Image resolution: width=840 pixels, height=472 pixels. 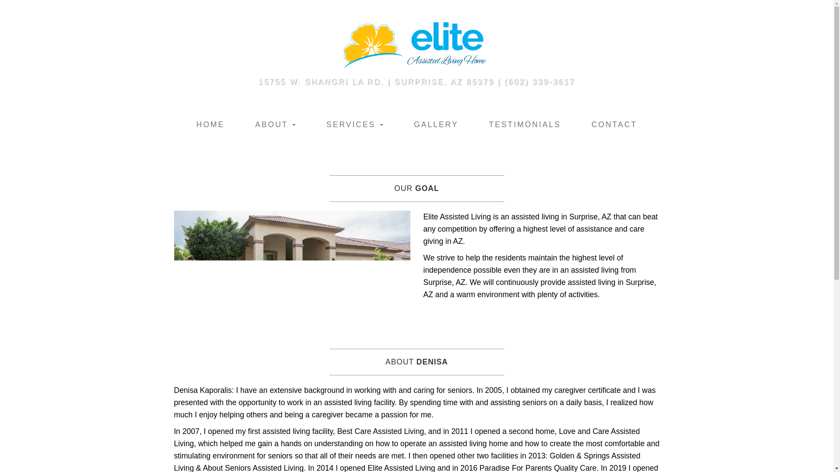 What do you see at coordinates (211, 124) in the screenshot?
I see `HOME` at bounding box center [211, 124].